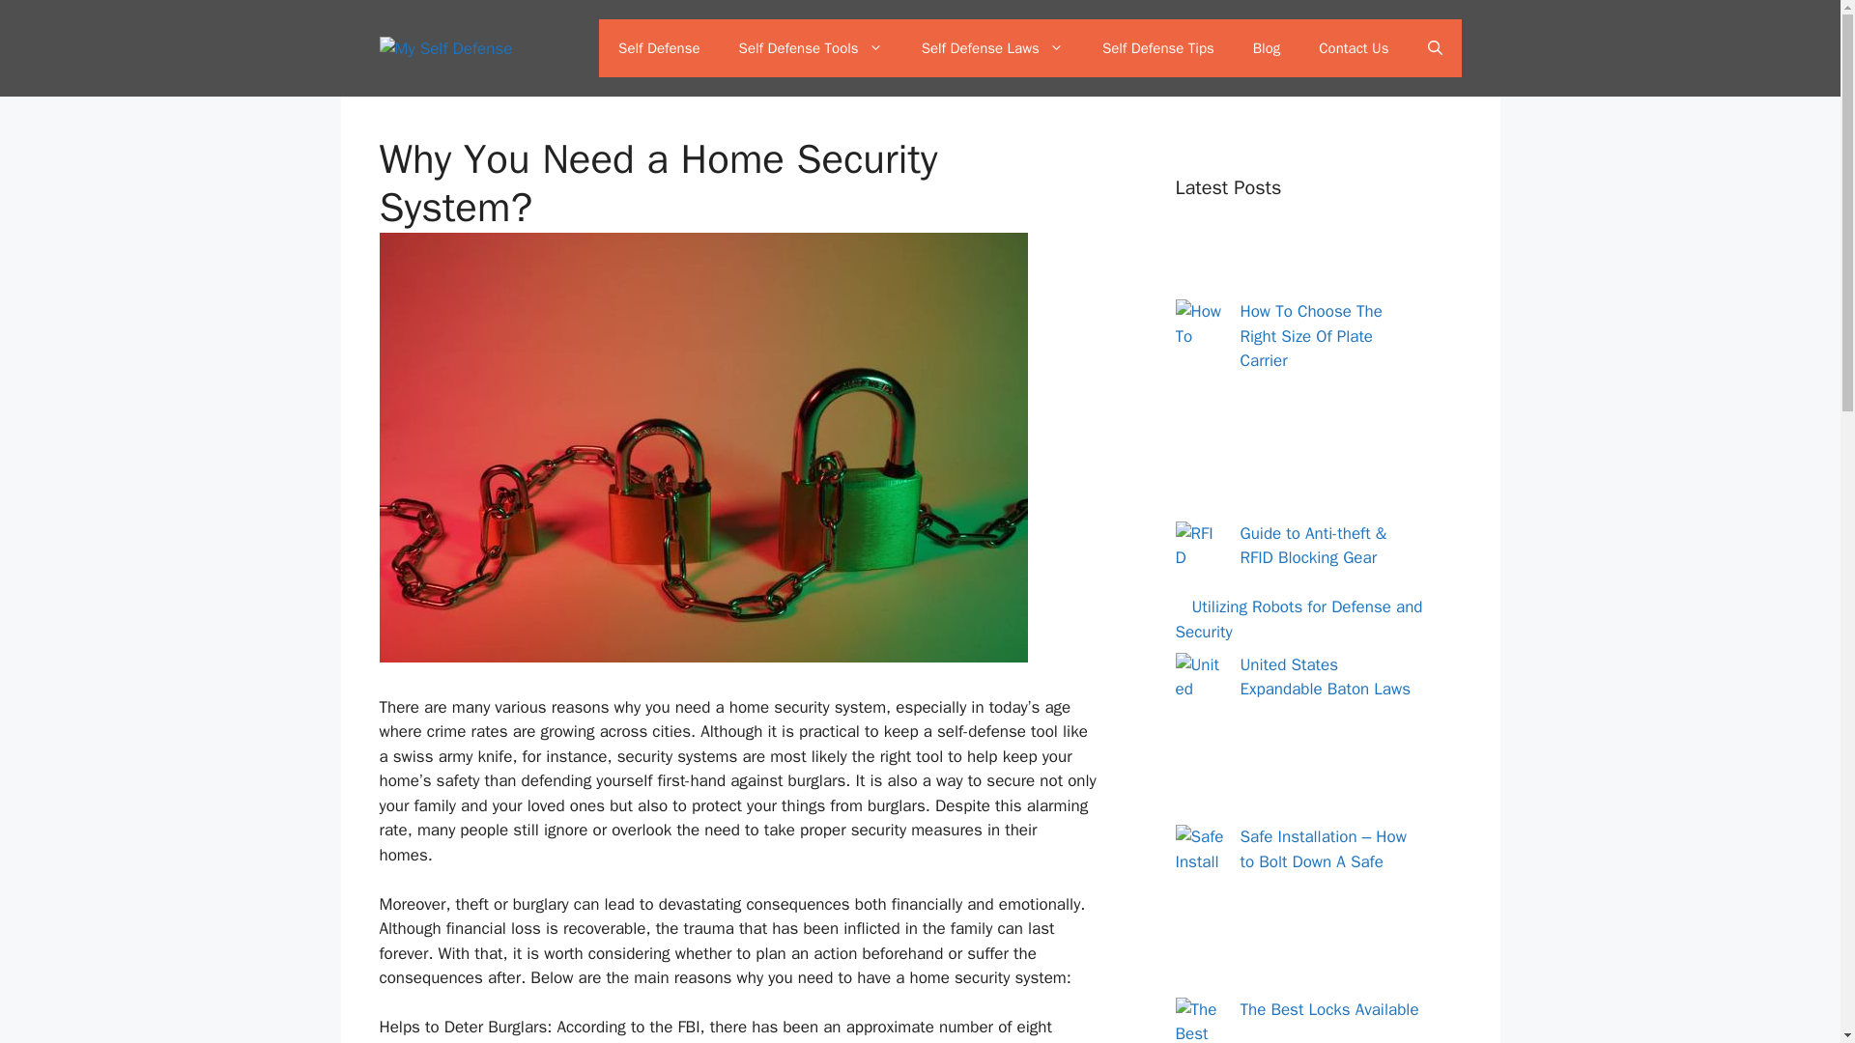 Image resolution: width=1855 pixels, height=1043 pixels. I want to click on Utilizing Robots for Defense and Security, so click(1298, 619).